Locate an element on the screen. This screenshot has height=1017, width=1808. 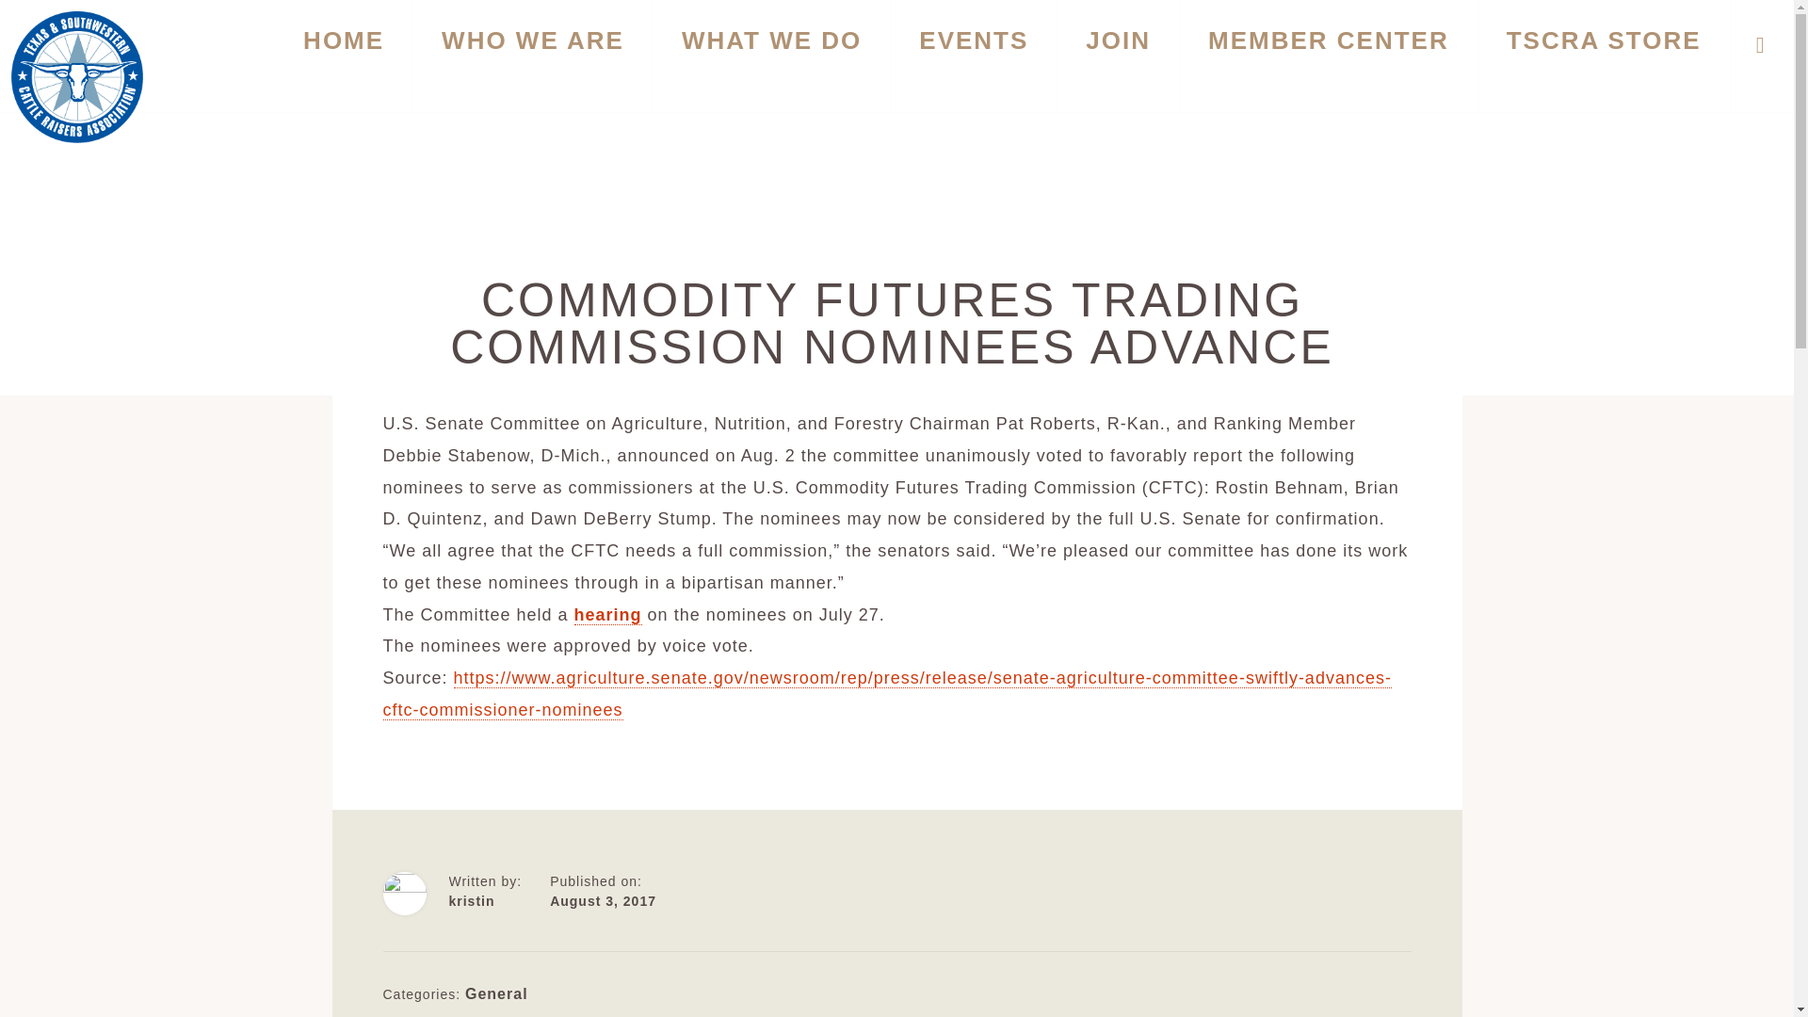
WHAT WE DO is located at coordinates (770, 56).